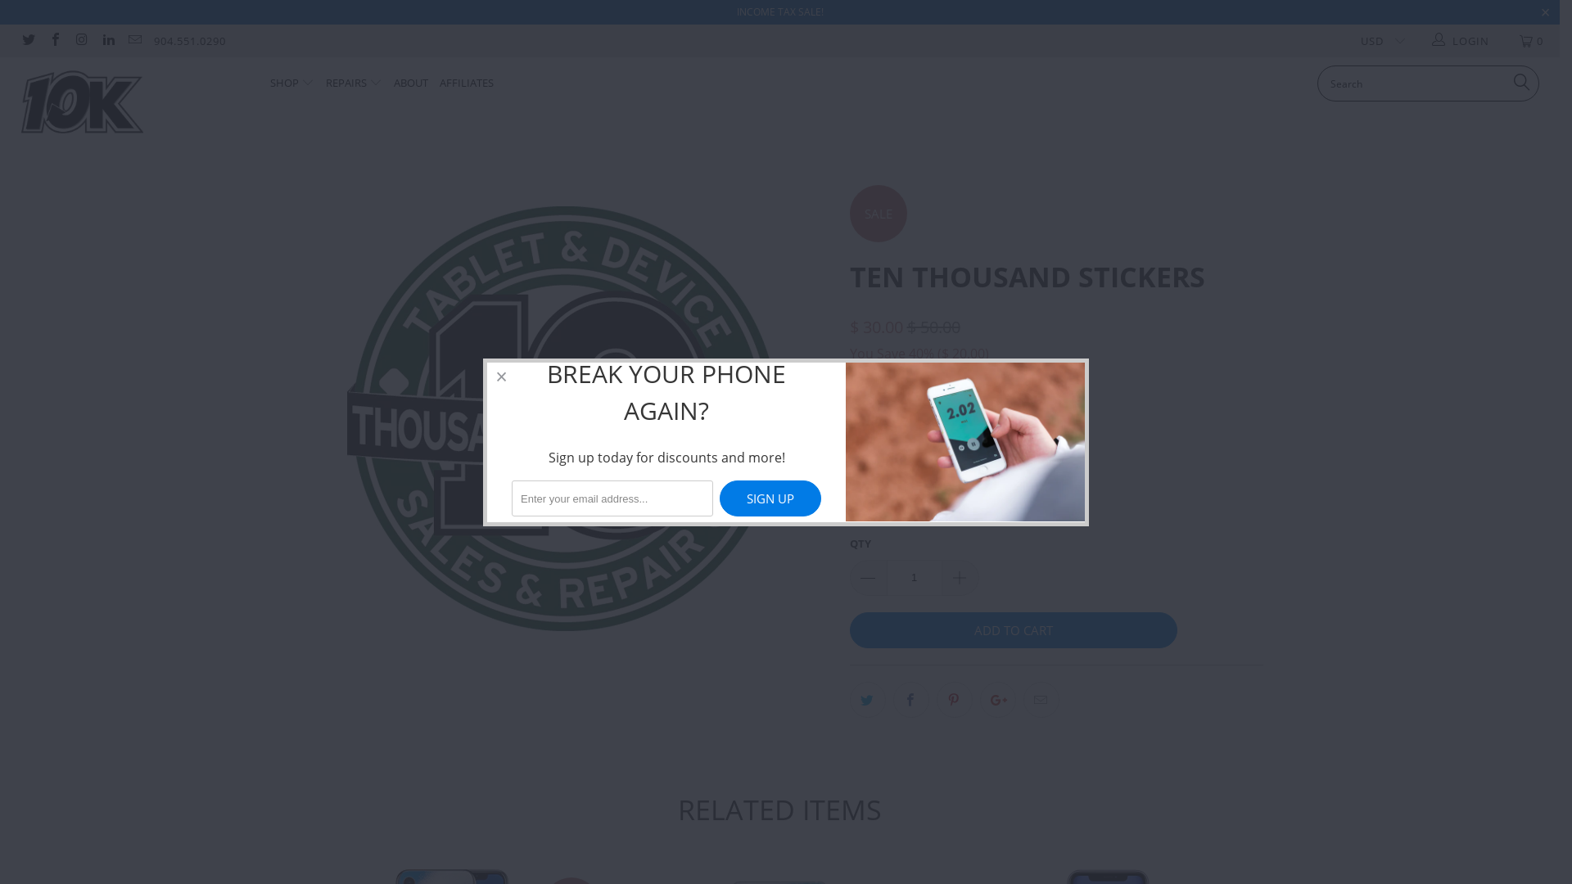  Describe the element at coordinates (467, 83) in the screenshot. I see `AFFILIATES` at that location.